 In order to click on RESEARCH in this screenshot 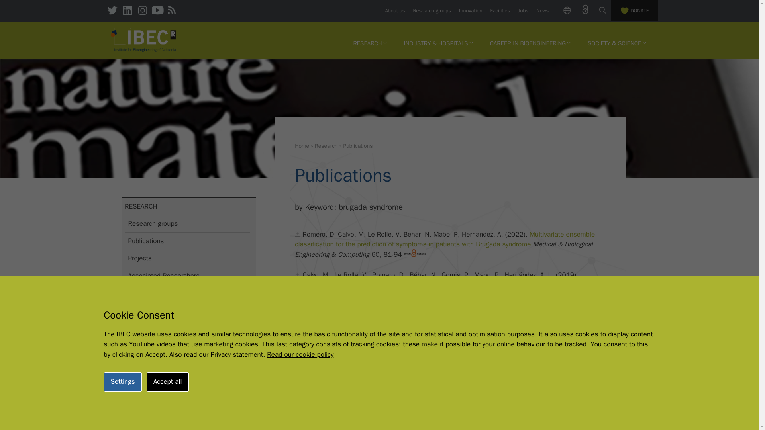, I will do `click(370, 43)`.